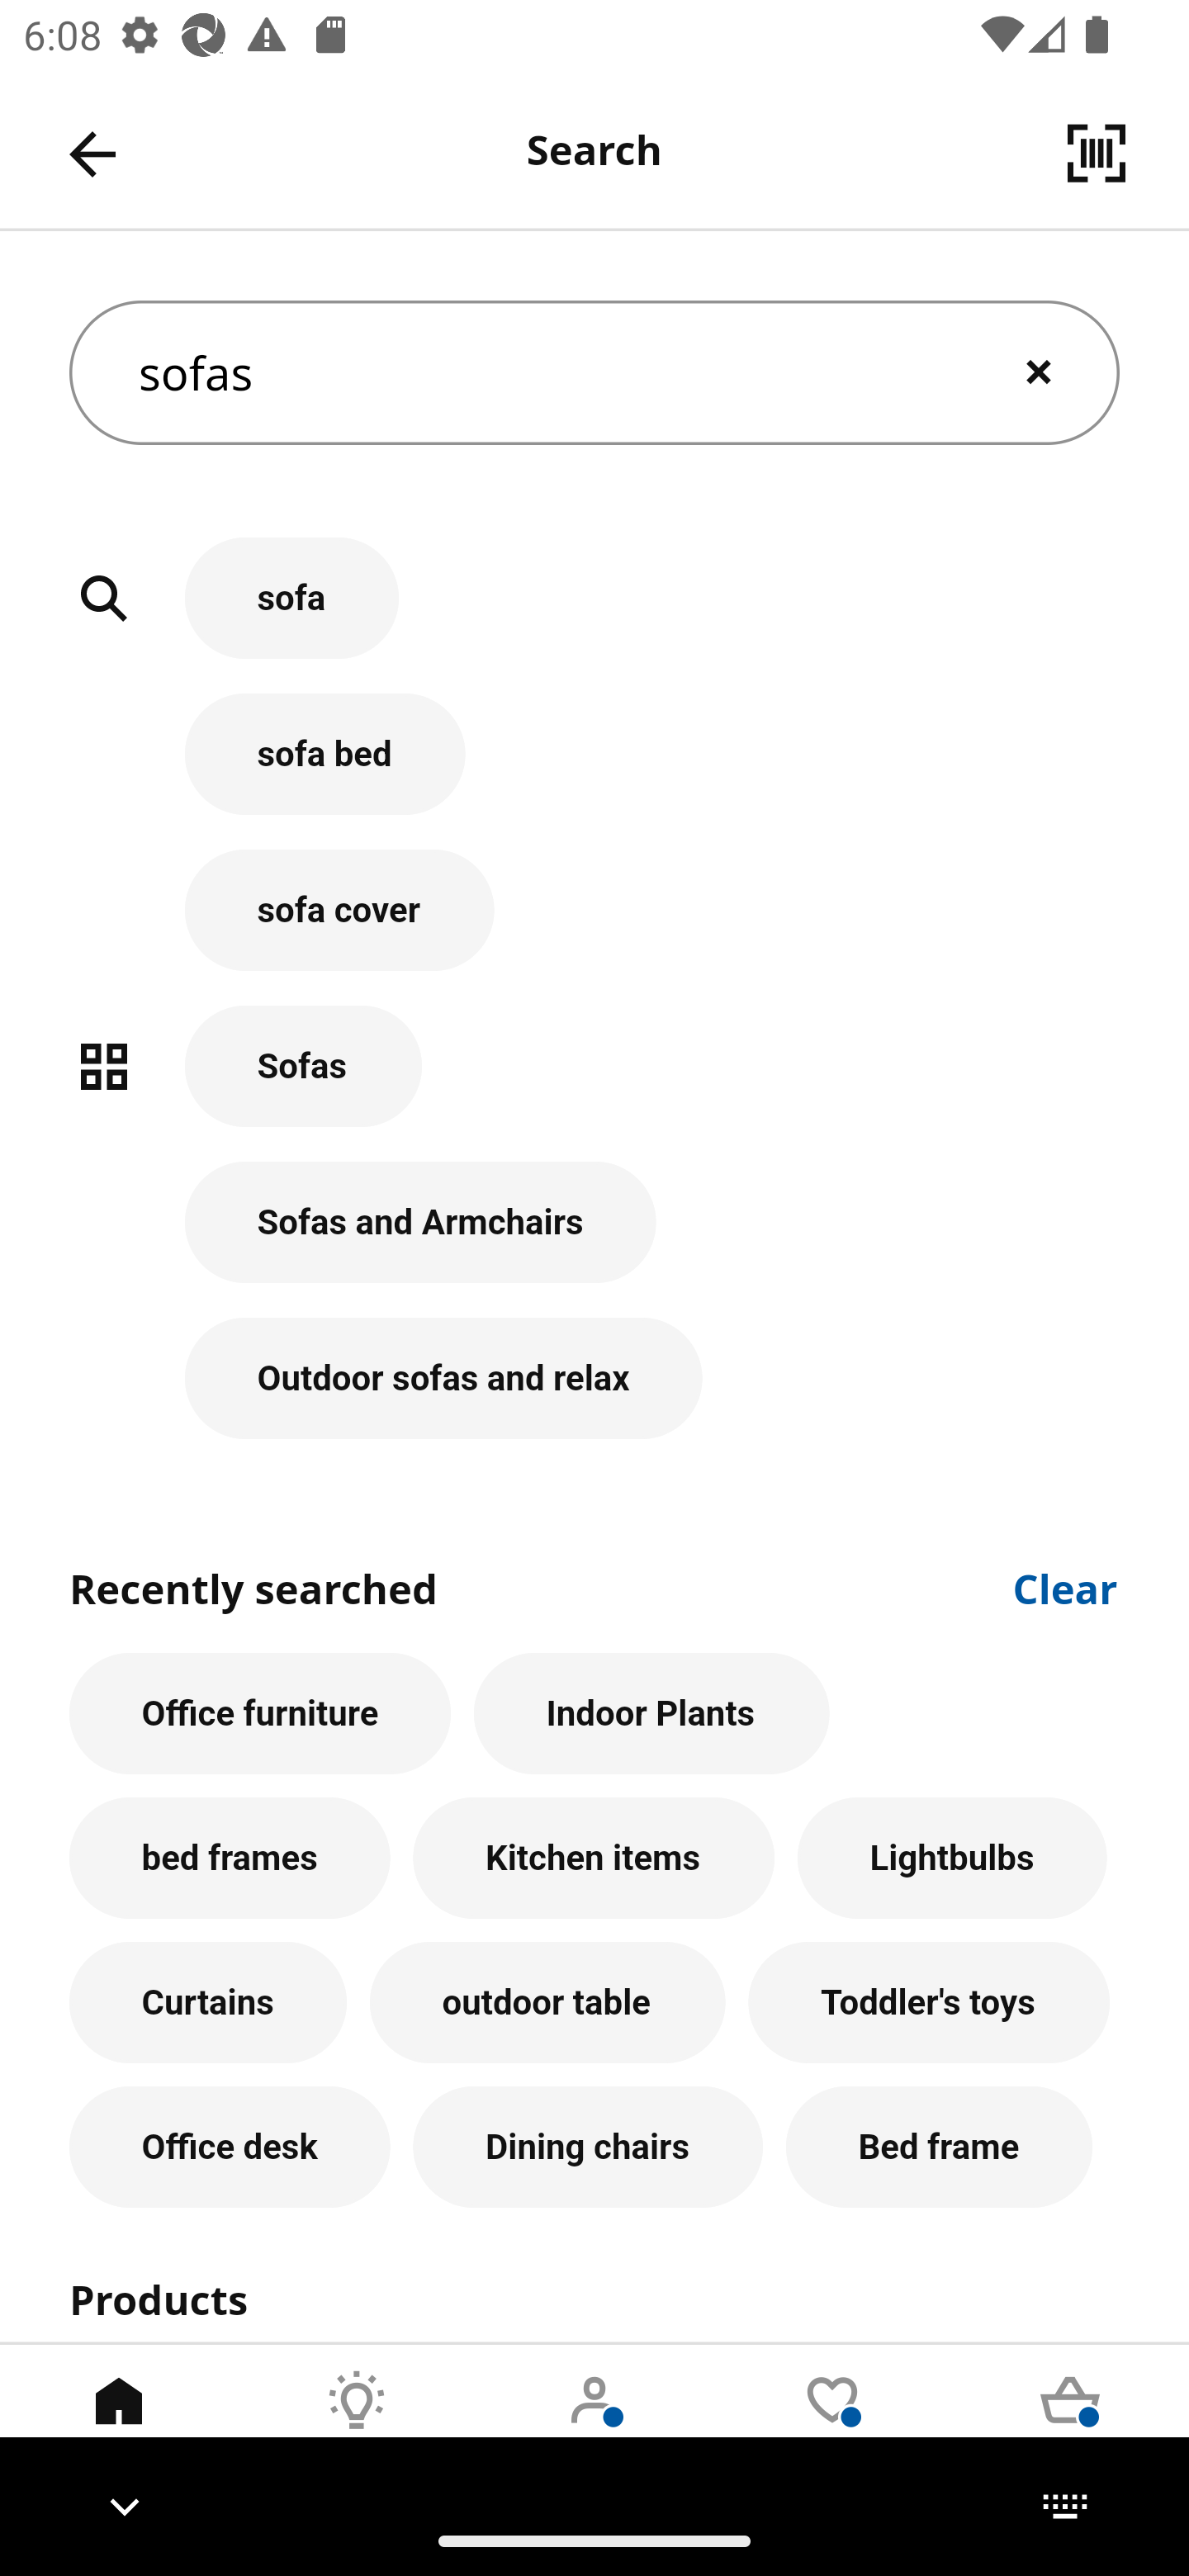 This screenshot has width=1189, height=2576. Describe the element at coordinates (230, 1858) in the screenshot. I see `bed frames` at that location.